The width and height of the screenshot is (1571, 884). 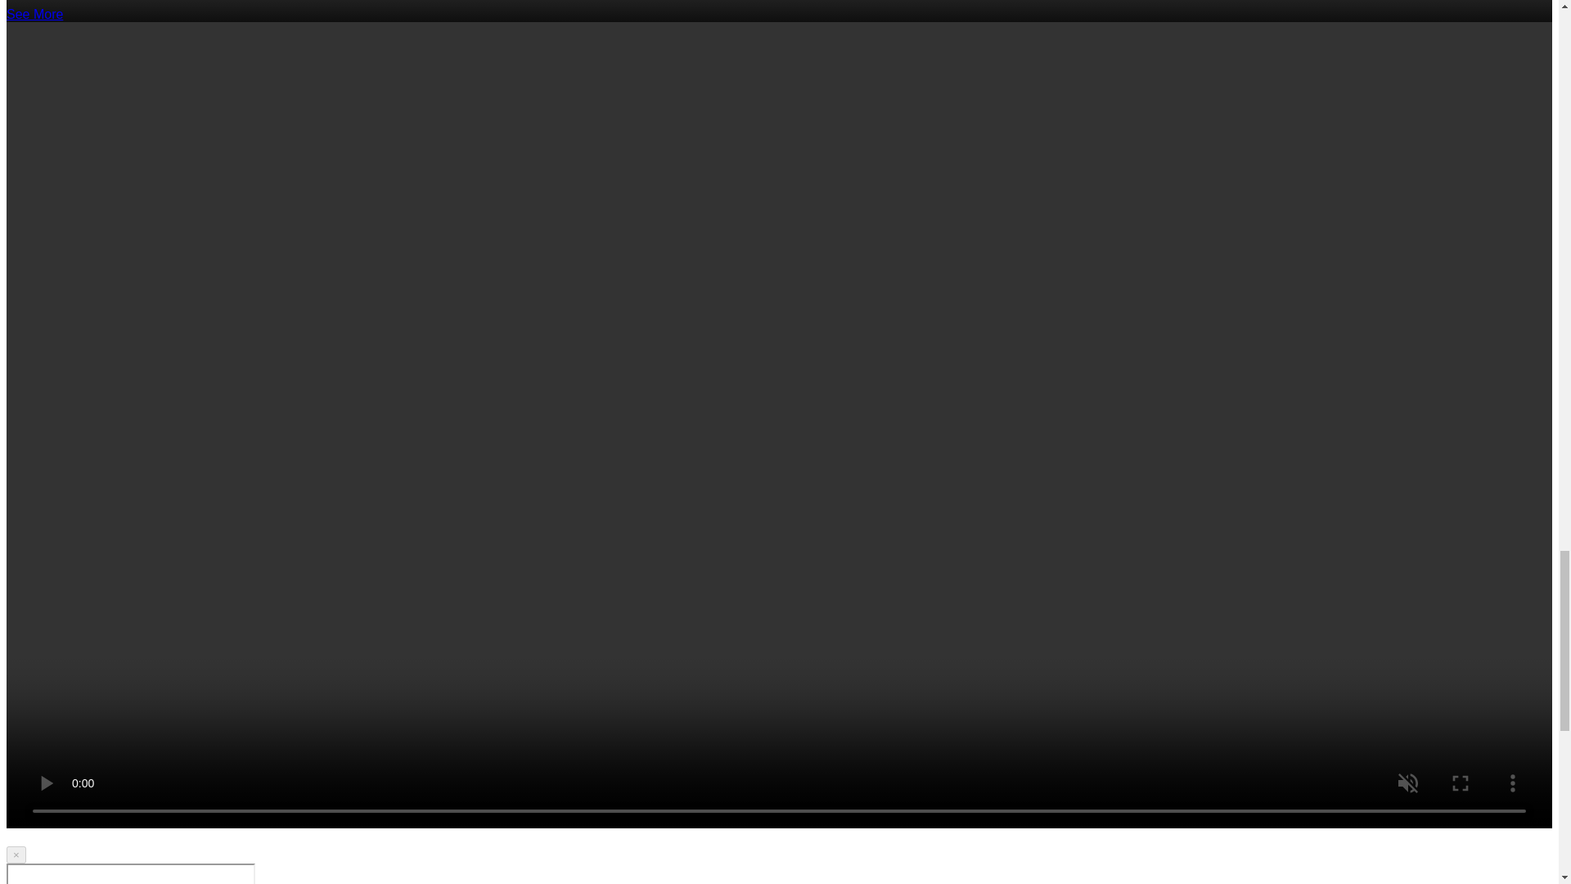 What do you see at coordinates (34, 13) in the screenshot?
I see `See More` at bounding box center [34, 13].